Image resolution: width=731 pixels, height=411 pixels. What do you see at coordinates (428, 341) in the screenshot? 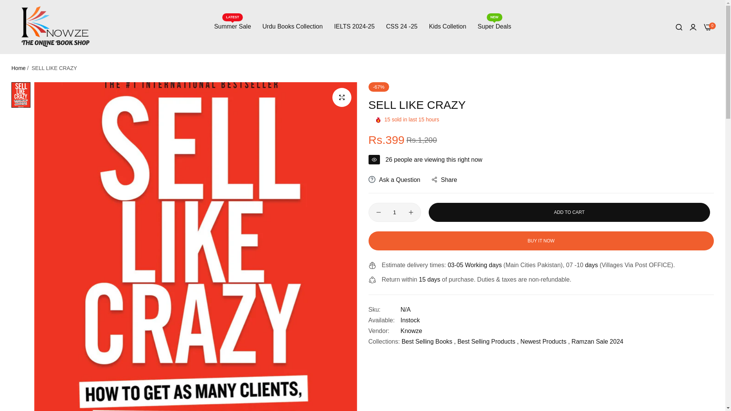
I see `Best Selling Books ,` at bounding box center [428, 341].